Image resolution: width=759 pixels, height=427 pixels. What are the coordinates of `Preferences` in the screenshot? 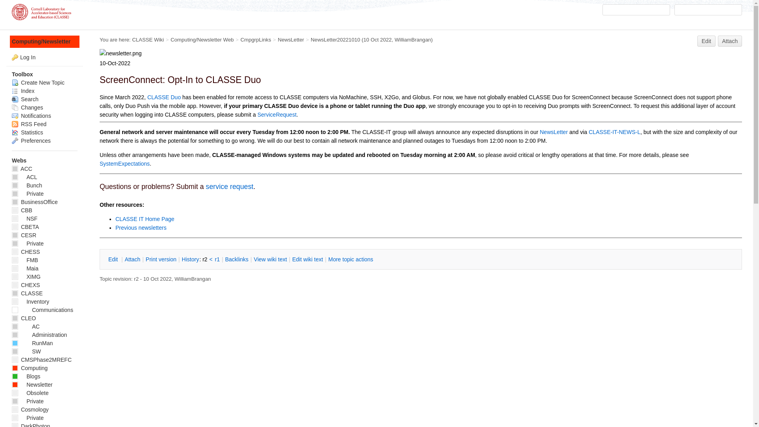 It's located at (31, 140).